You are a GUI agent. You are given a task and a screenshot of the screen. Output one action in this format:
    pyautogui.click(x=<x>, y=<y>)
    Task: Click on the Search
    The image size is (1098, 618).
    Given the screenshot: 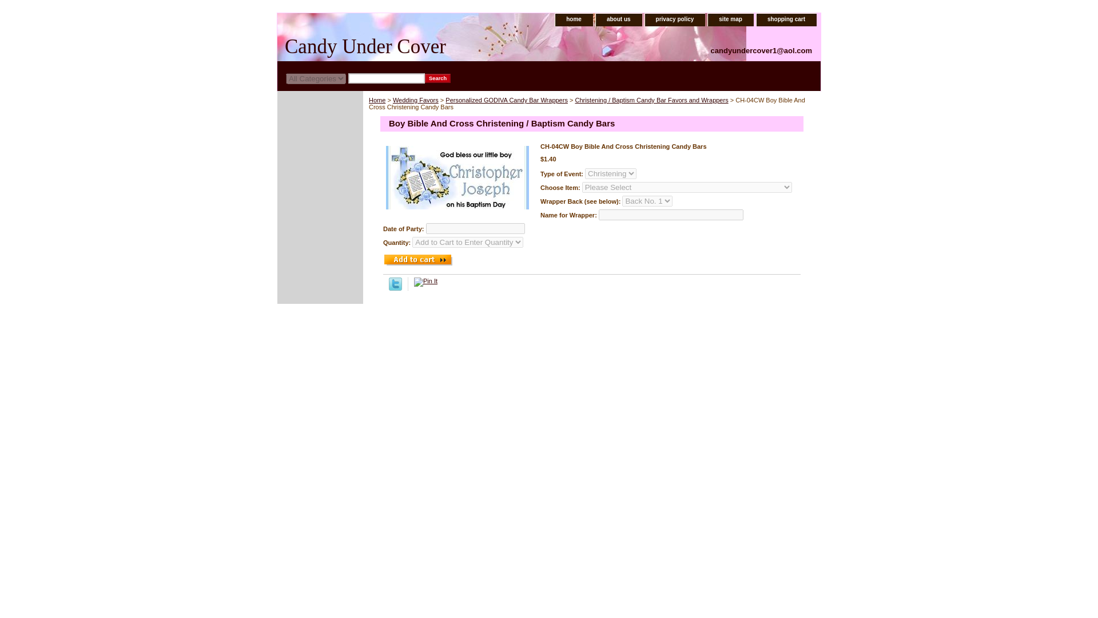 What is the action you would take?
    pyautogui.click(x=437, y=78)
    